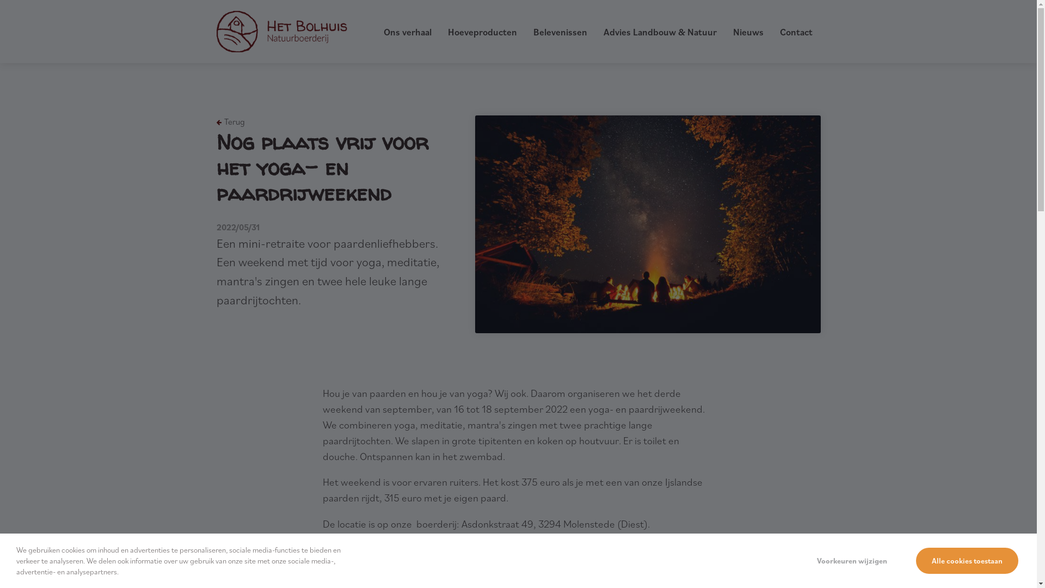 This screenshot has height=588, width=1045. I want to click on Nieuws, so click(748, 32).